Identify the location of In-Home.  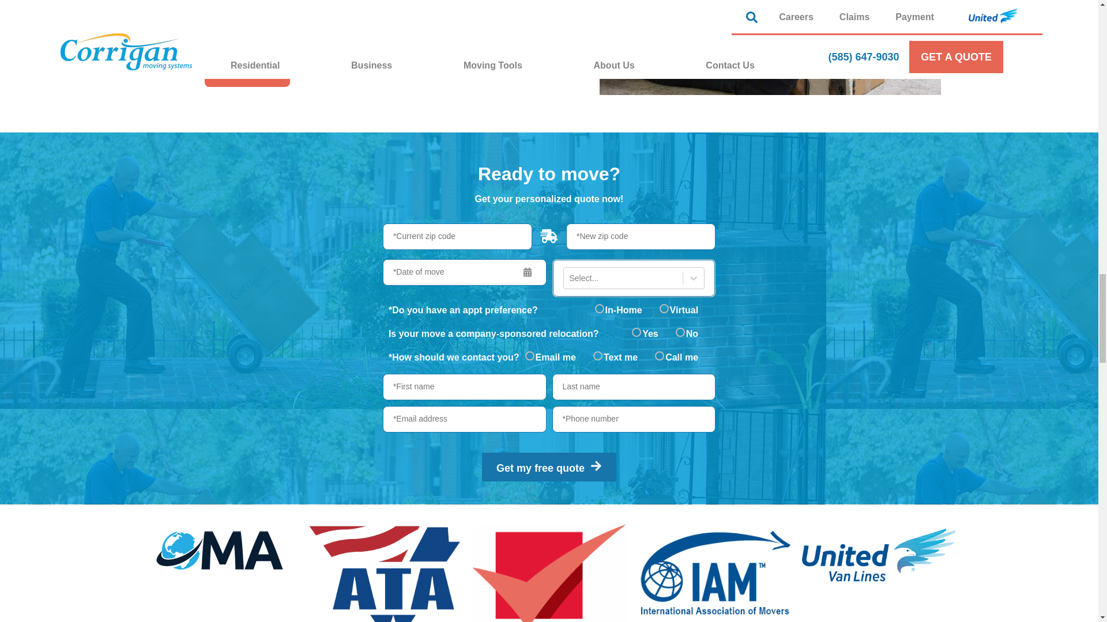
(600, 309).